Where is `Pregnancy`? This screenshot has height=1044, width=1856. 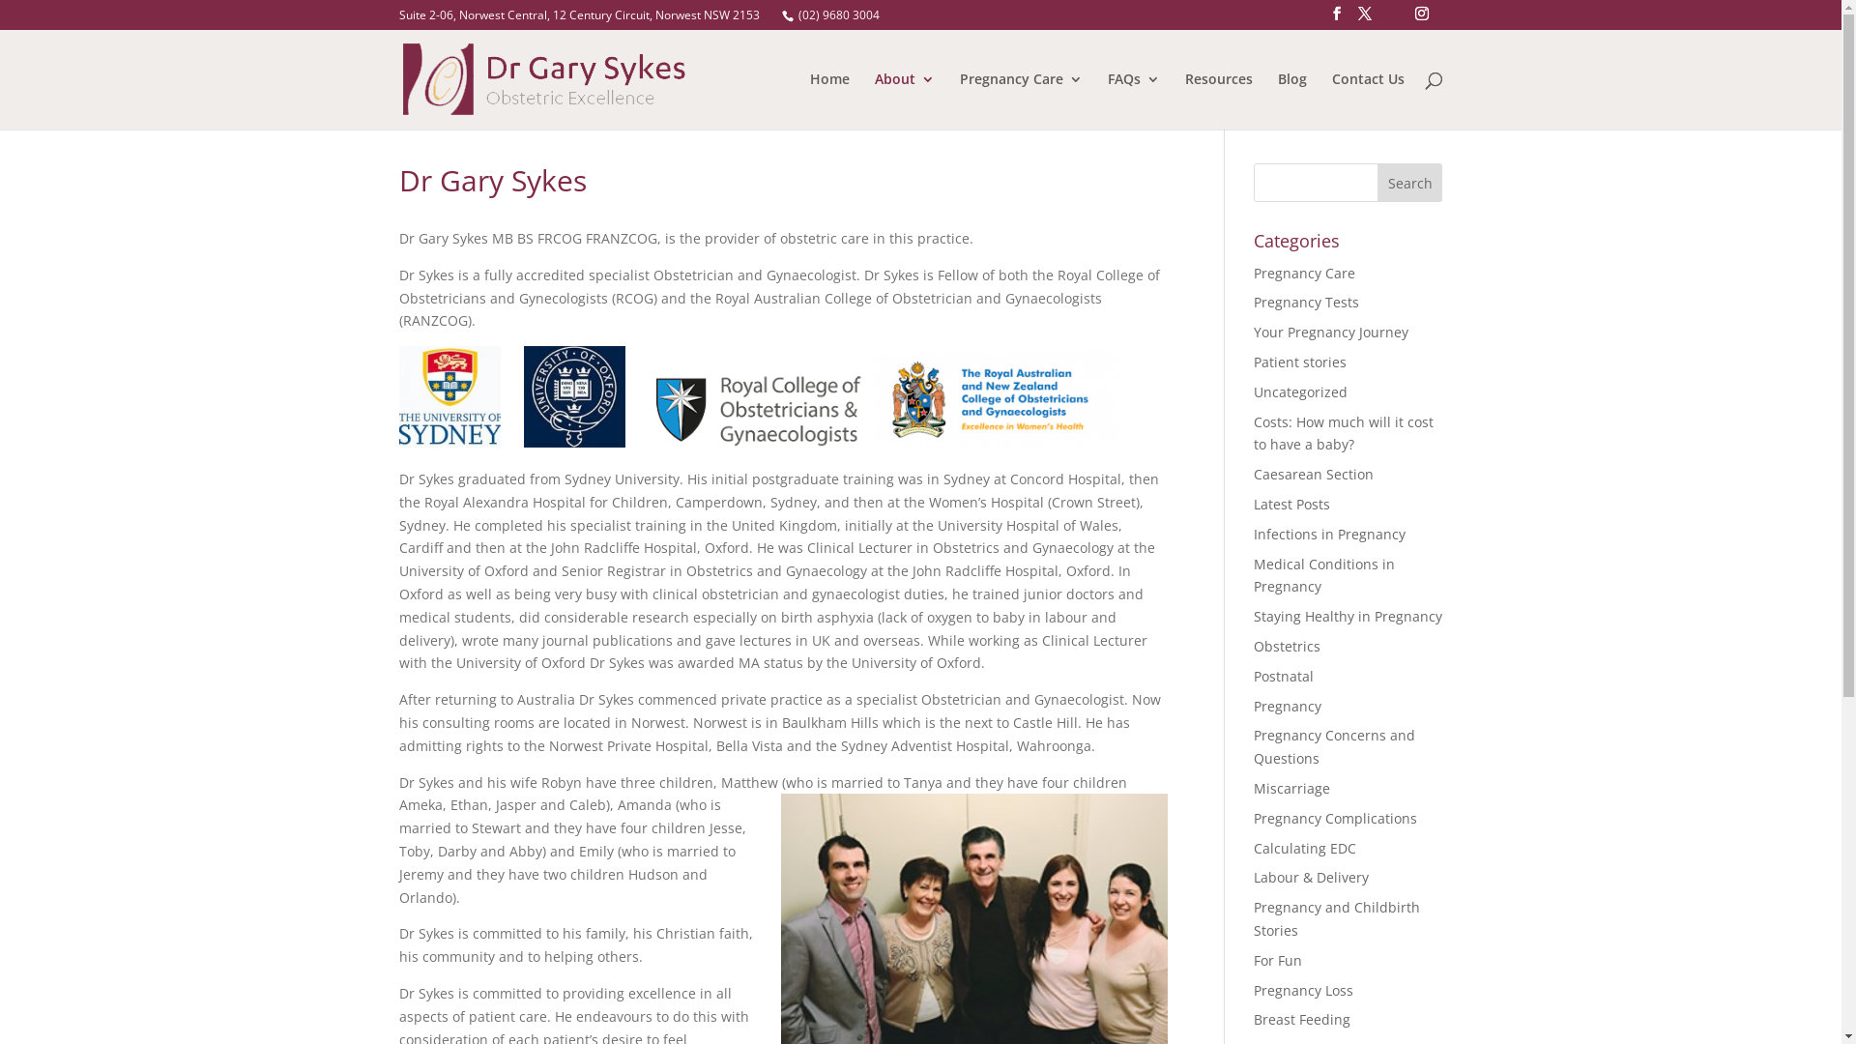 Pregnancy is located at coordinates (1288, 706).